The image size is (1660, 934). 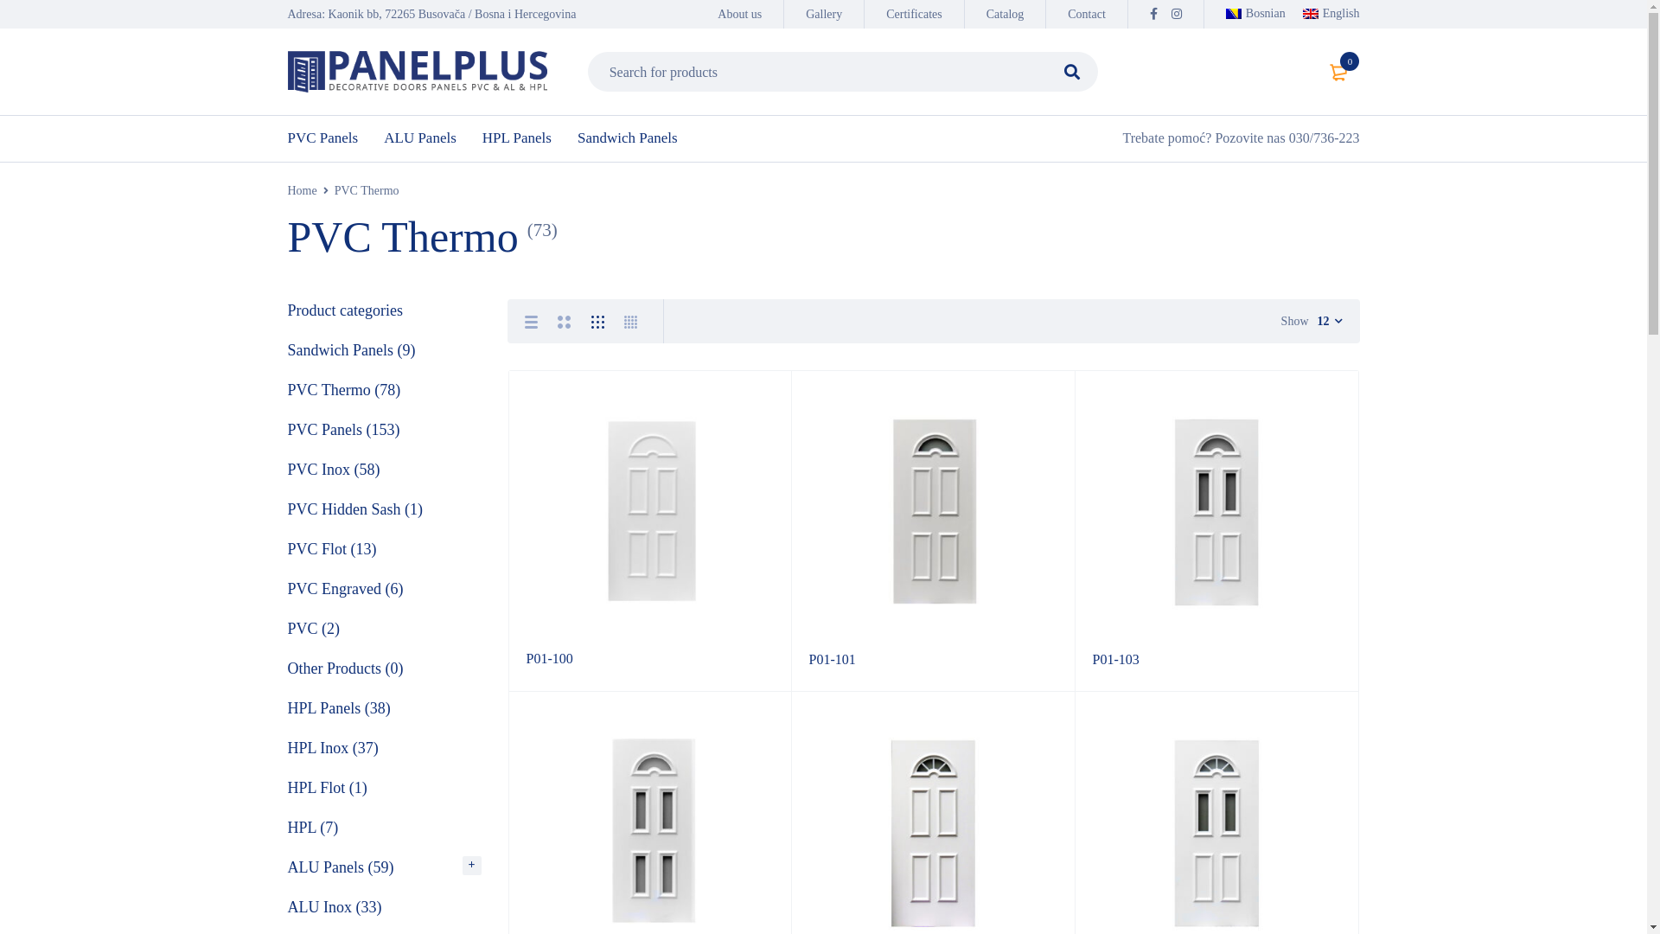 What do you see at coordinates (417, 71) in the screenshot?
I see `Panelplus` at bounding box center [417, 71].